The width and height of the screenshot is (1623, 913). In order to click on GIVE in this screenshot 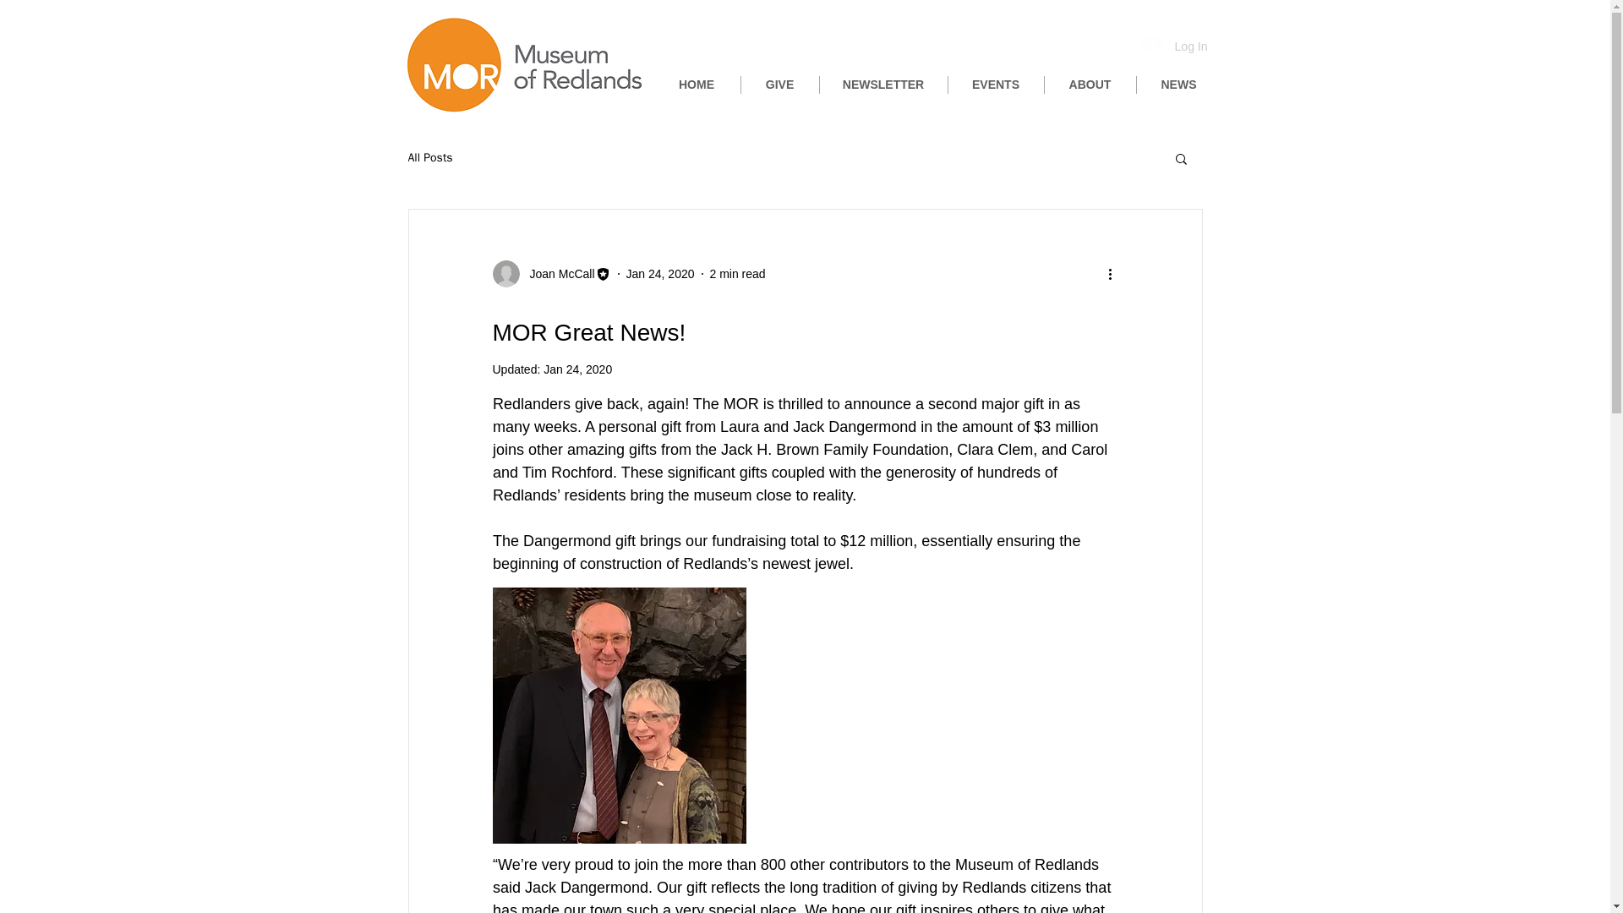, I will do `click(779, 85)`.